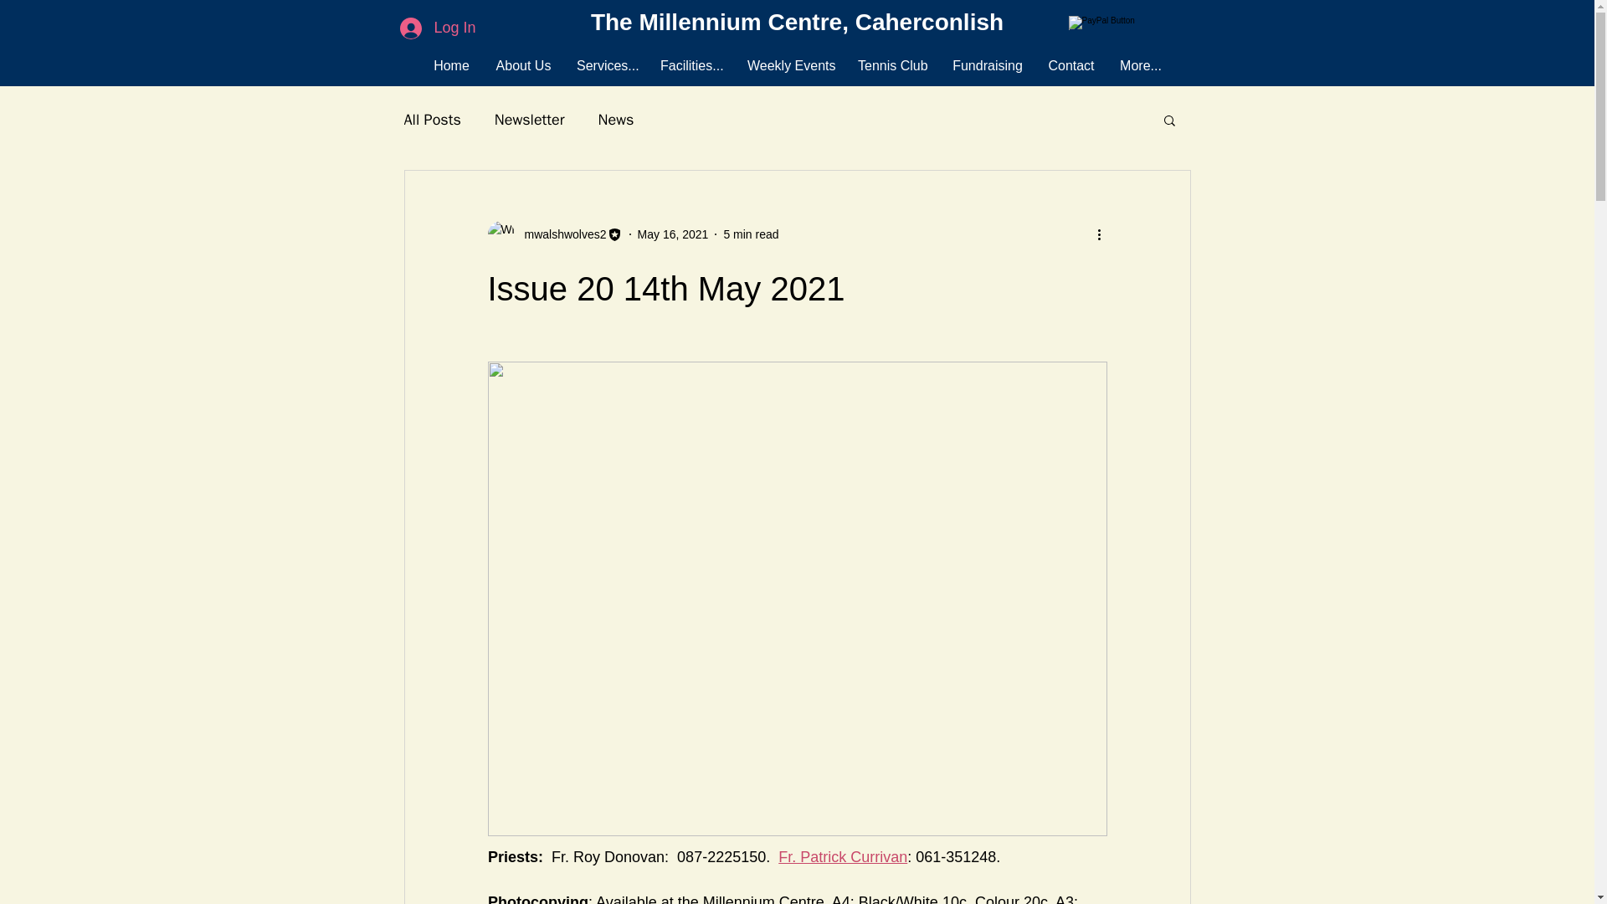 The width and height of the screenshot is (1607, 904). What do you see at coordinates (451, 65) in the screenshot?
I see `Home` at bounding box center [451, 65].